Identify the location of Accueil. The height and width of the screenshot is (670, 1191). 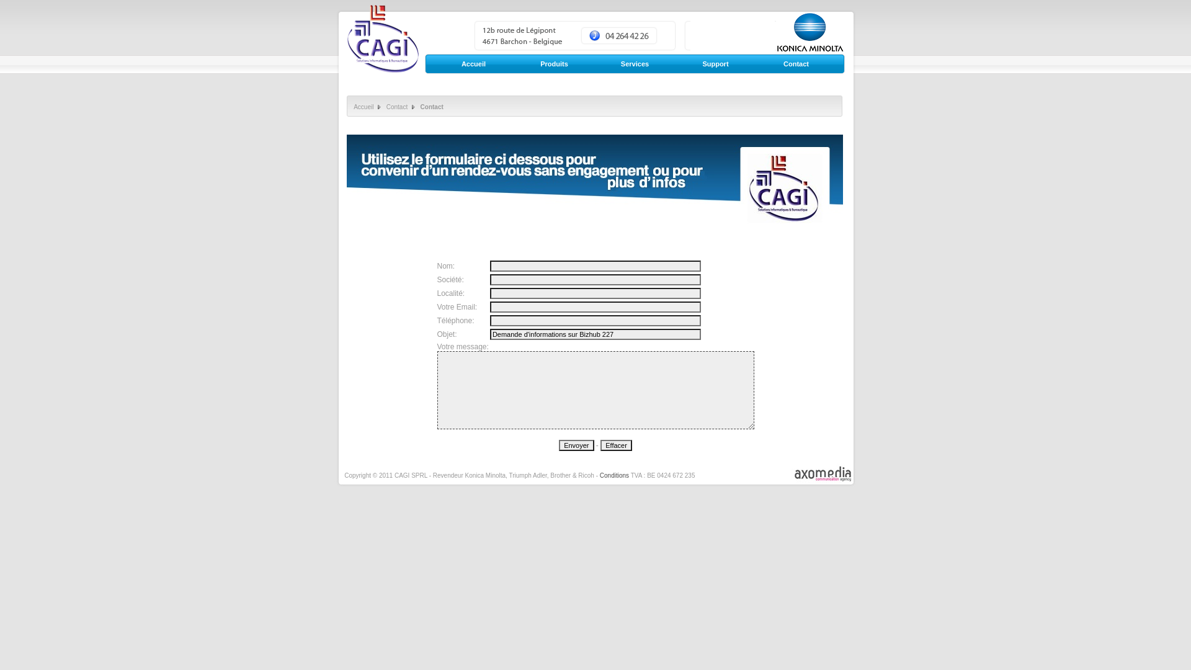
(473, 64).